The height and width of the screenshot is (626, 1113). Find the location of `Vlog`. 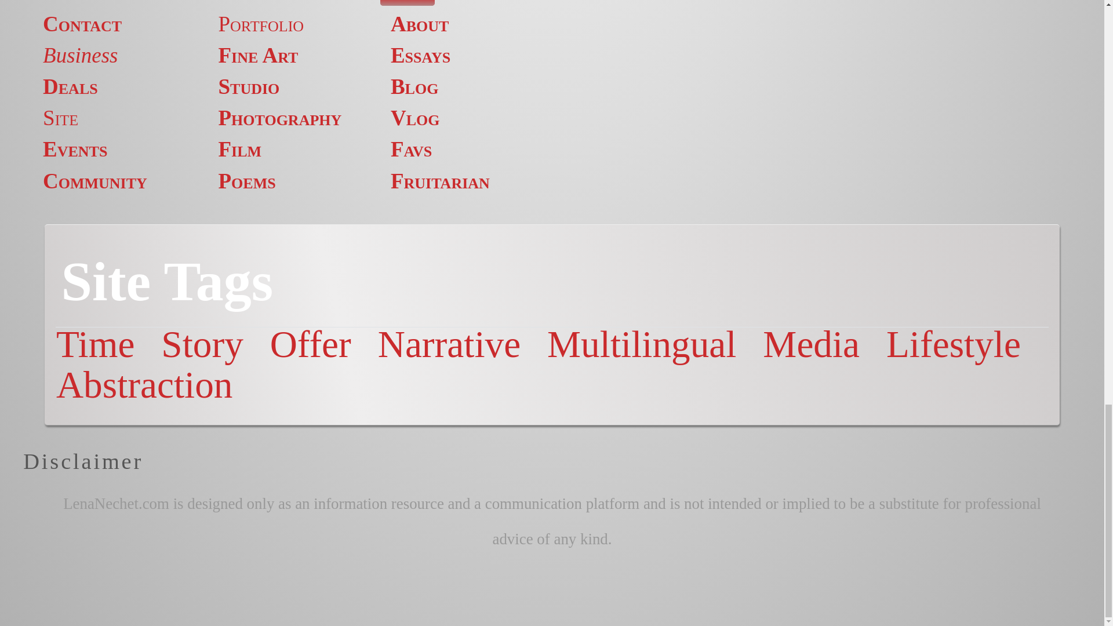

Vlog is located at coordinates (415, 117).